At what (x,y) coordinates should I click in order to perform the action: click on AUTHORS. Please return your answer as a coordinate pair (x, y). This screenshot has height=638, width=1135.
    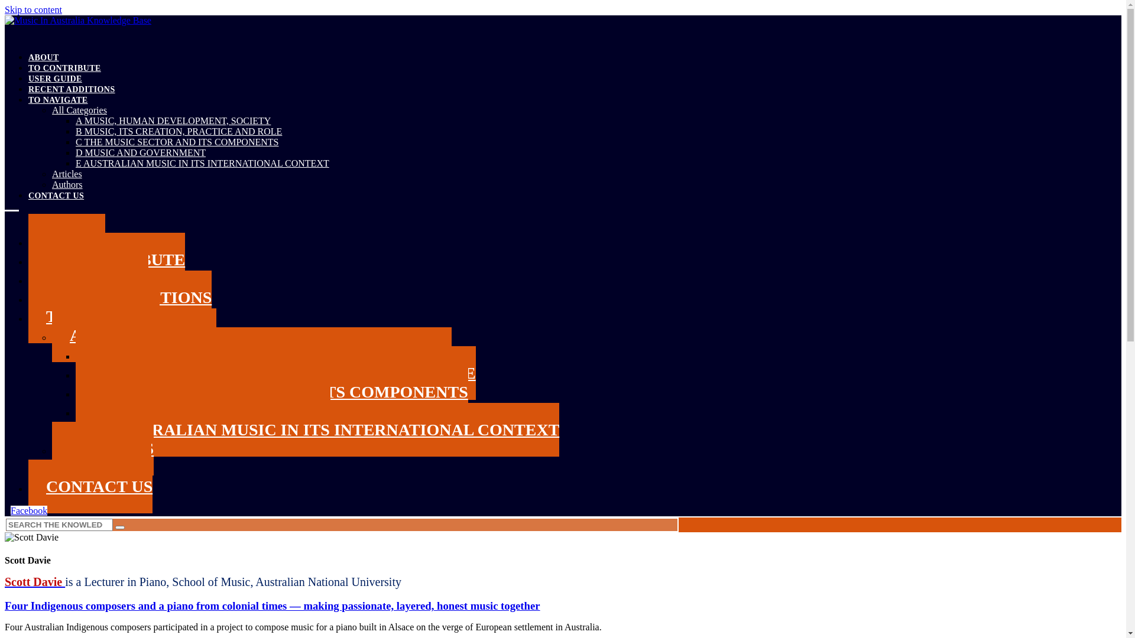
    Looking at the image, I should click on (102, 468).